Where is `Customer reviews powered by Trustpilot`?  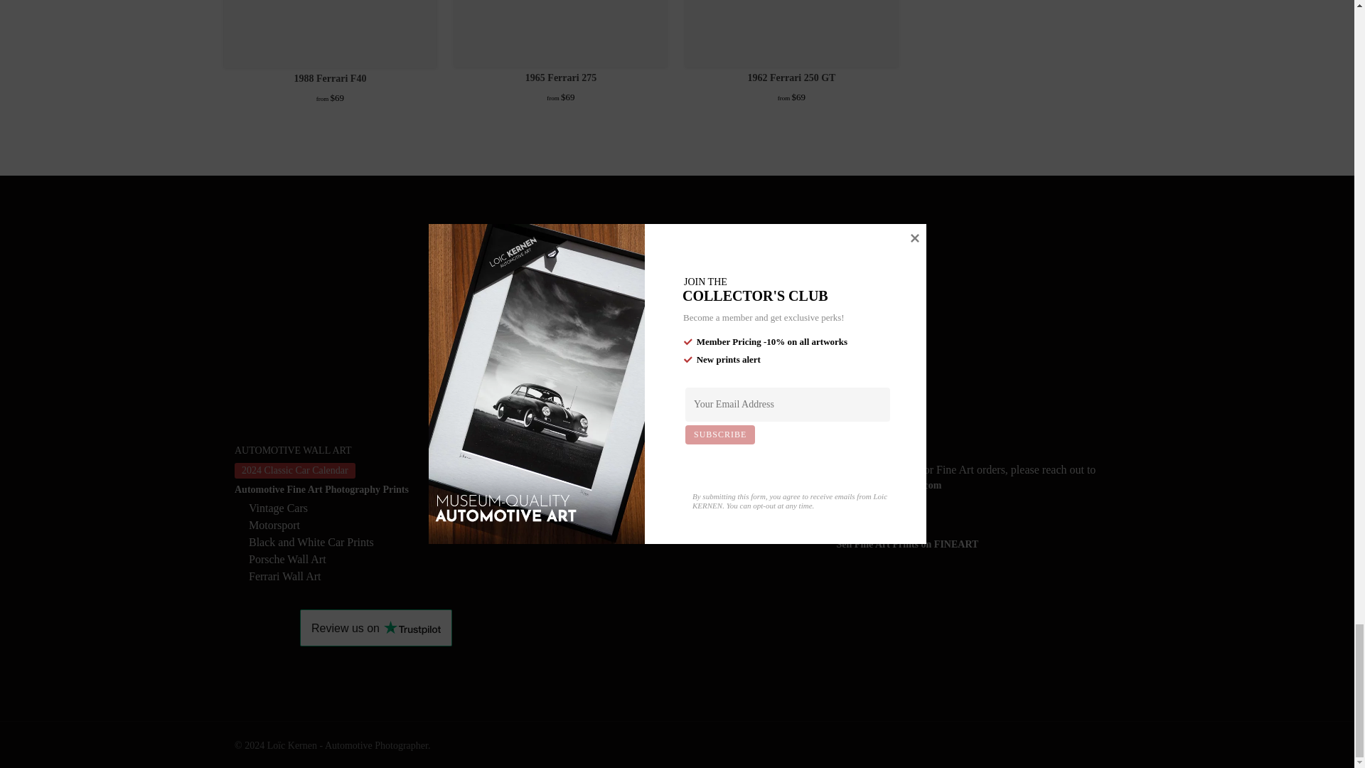
Customer reviews powered by Trustpilot is located at coordinates (375, 628).